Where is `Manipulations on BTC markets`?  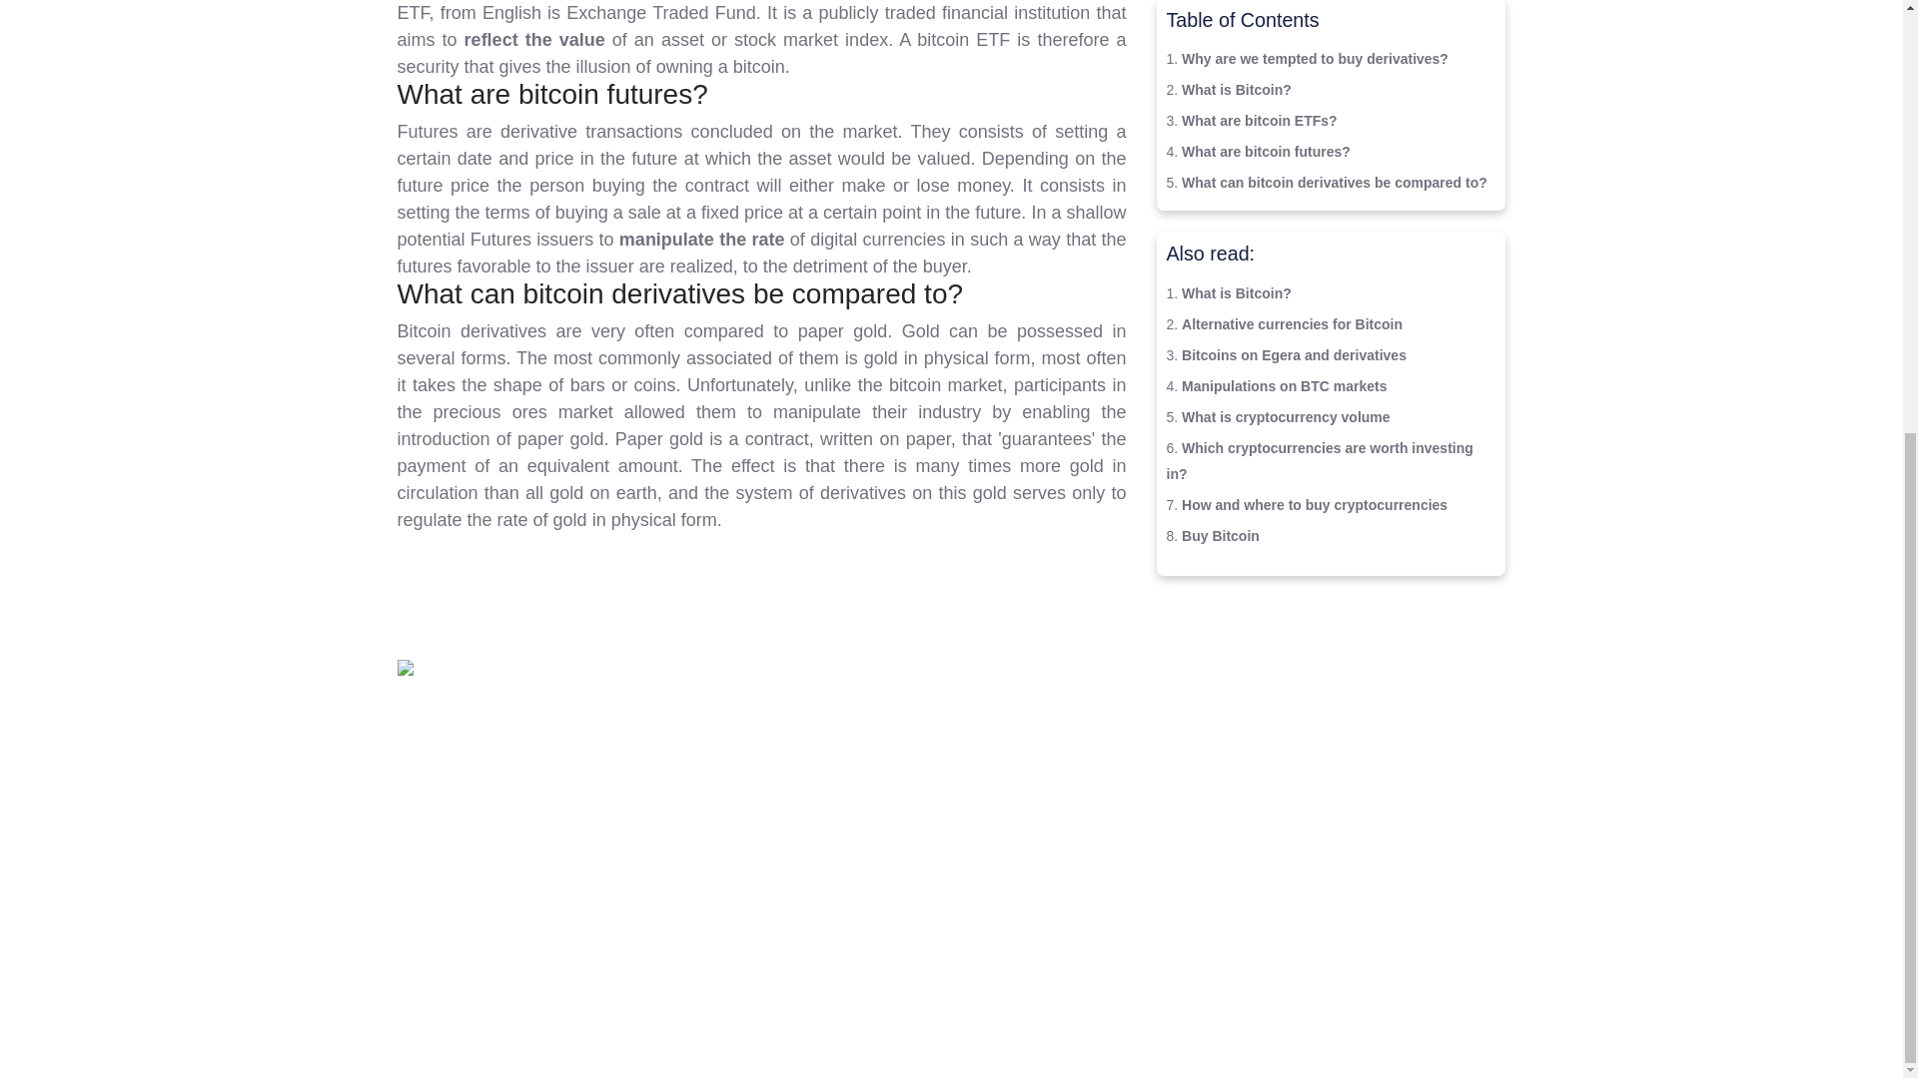 Manipulations on BTC markets is located at coordinates (1284, 386).